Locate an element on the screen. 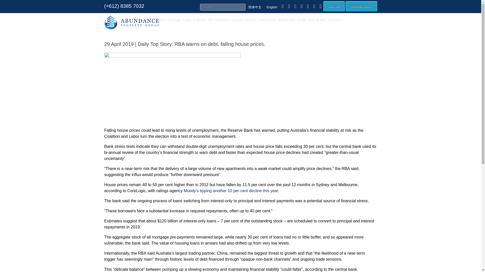  Membership is located at coordinates (286, 20).